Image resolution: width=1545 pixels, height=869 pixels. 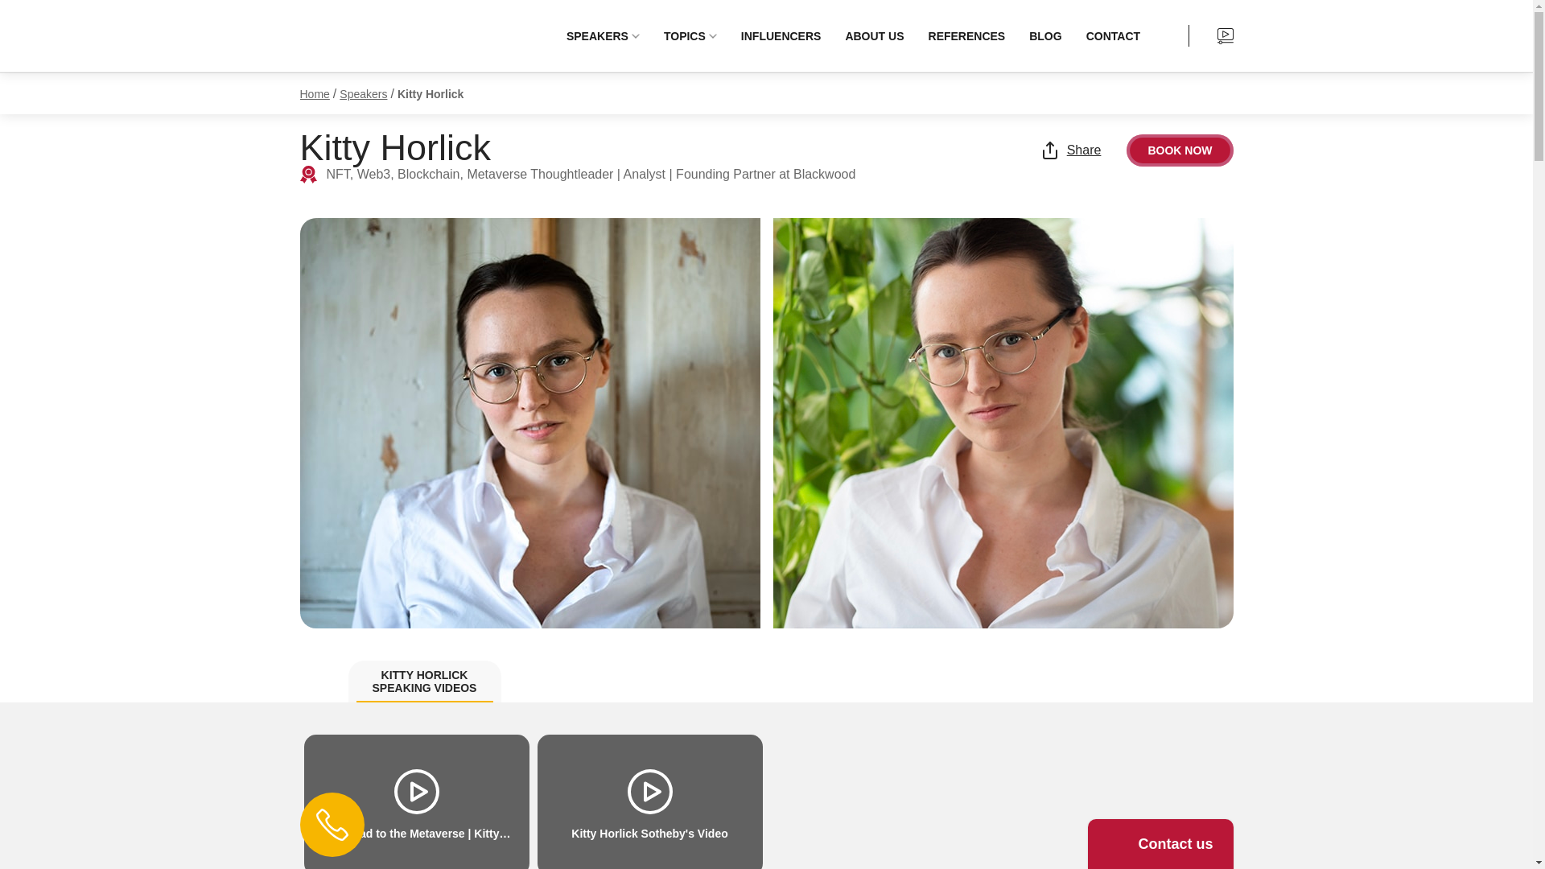 I want to click on CONTACT, so click(x=1113, y=35).